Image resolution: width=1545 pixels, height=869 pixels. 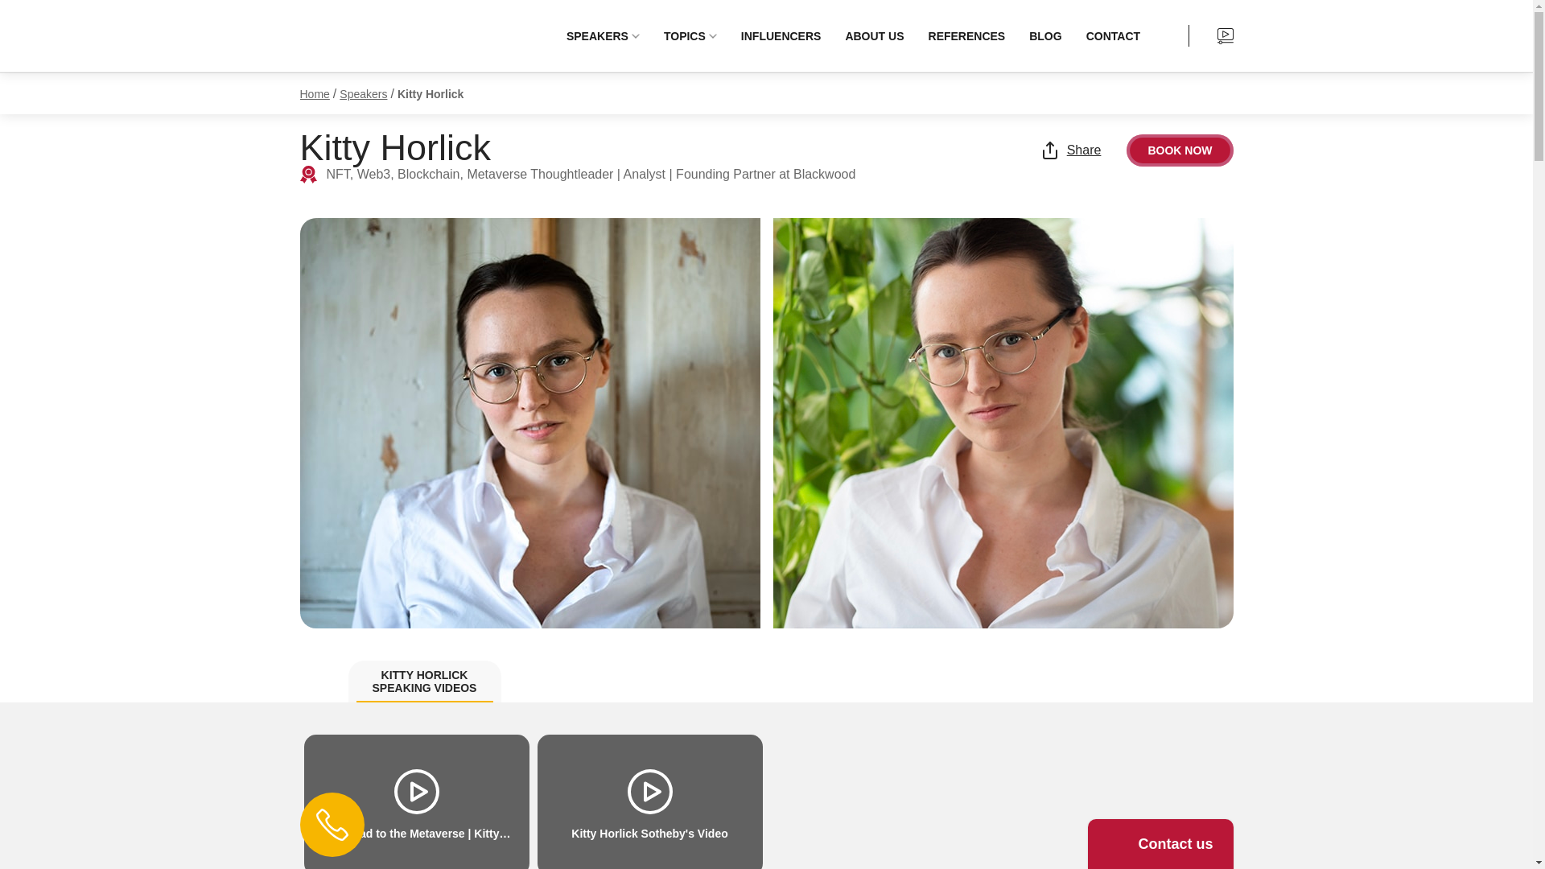 I want to click on CONTACT, so click(x=1113, y=35).